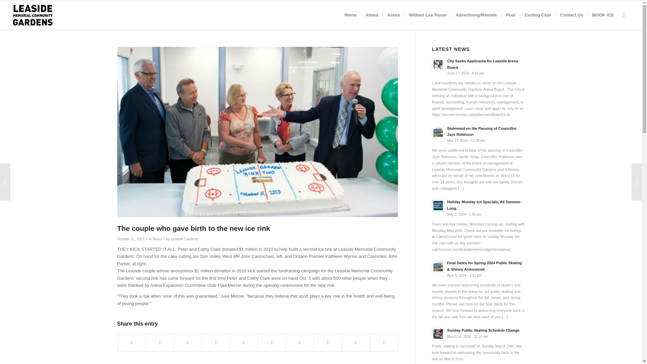  What do you see at coordinates (157, 239) in the screenshot?
I see `News` at bounding box center [157, 239].